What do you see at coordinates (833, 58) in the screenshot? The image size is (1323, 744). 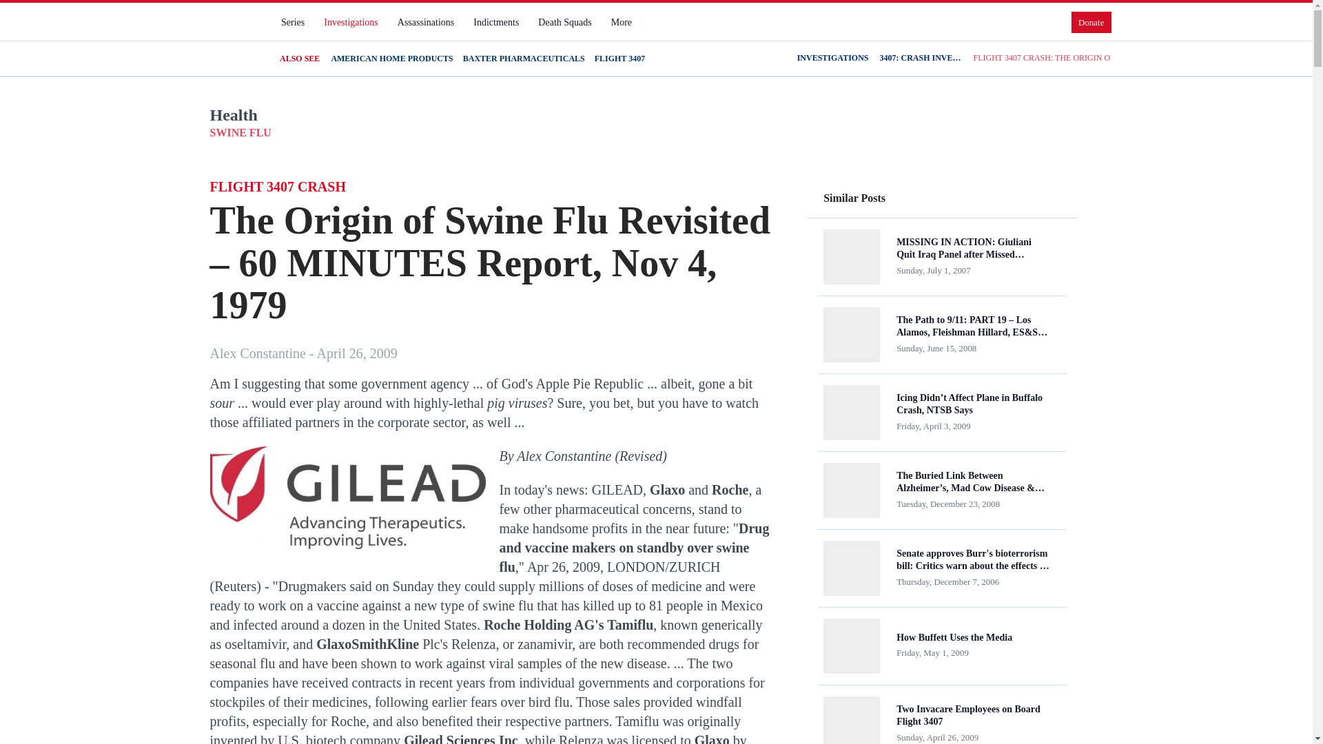 I see `INVESTIGATIONS` at bounding box center [833, 58].